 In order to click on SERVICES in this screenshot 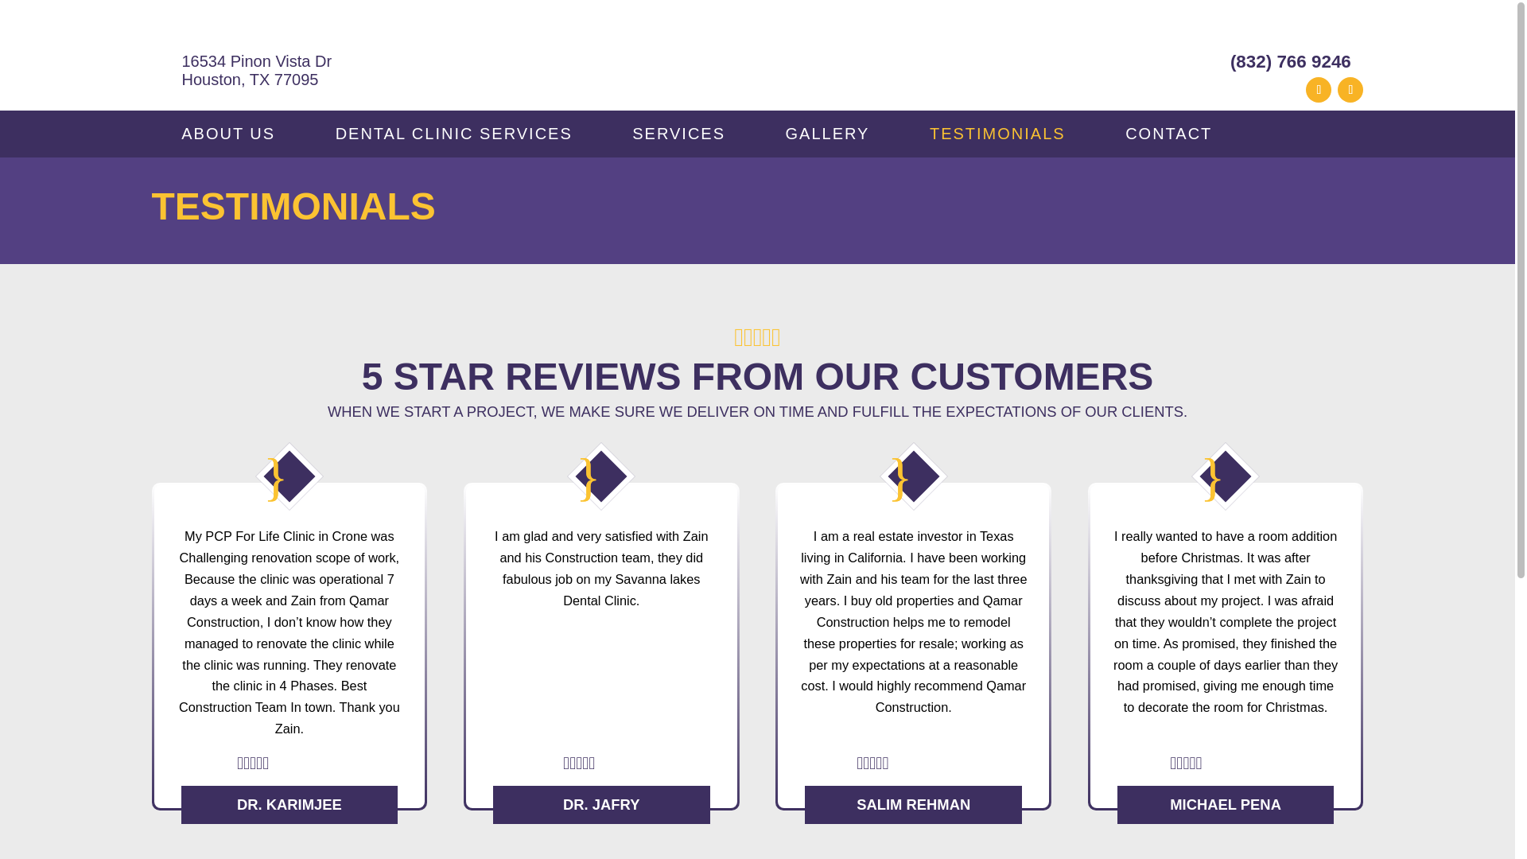, I will do `click(678, 134)`.